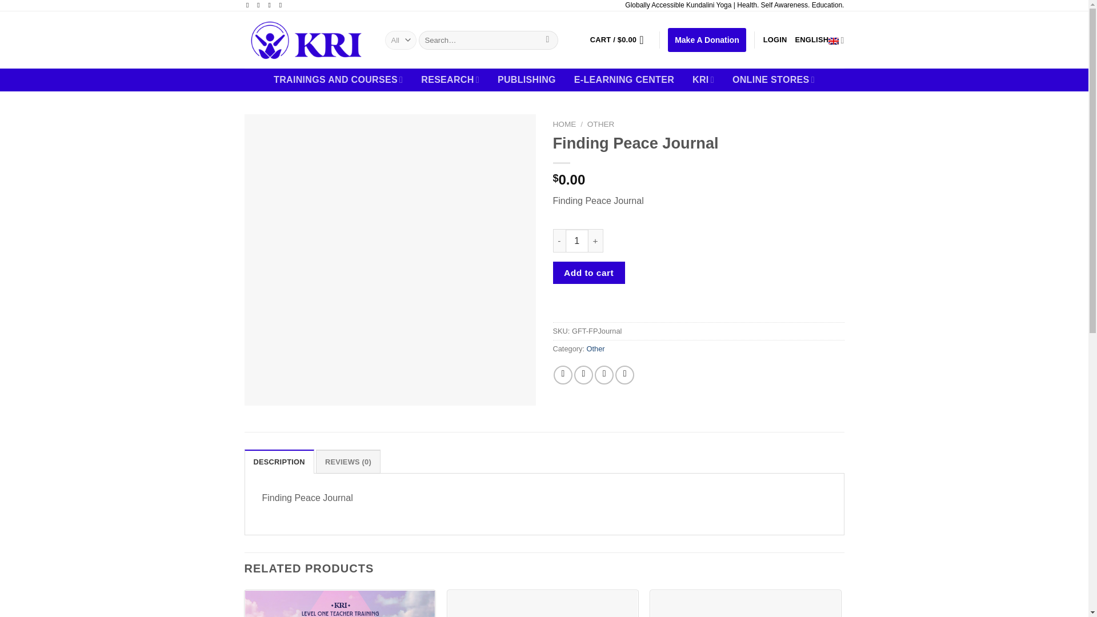 The image size is (1097, 617). I want to click on TRAININGS AND COURSES, so click(338, 79).